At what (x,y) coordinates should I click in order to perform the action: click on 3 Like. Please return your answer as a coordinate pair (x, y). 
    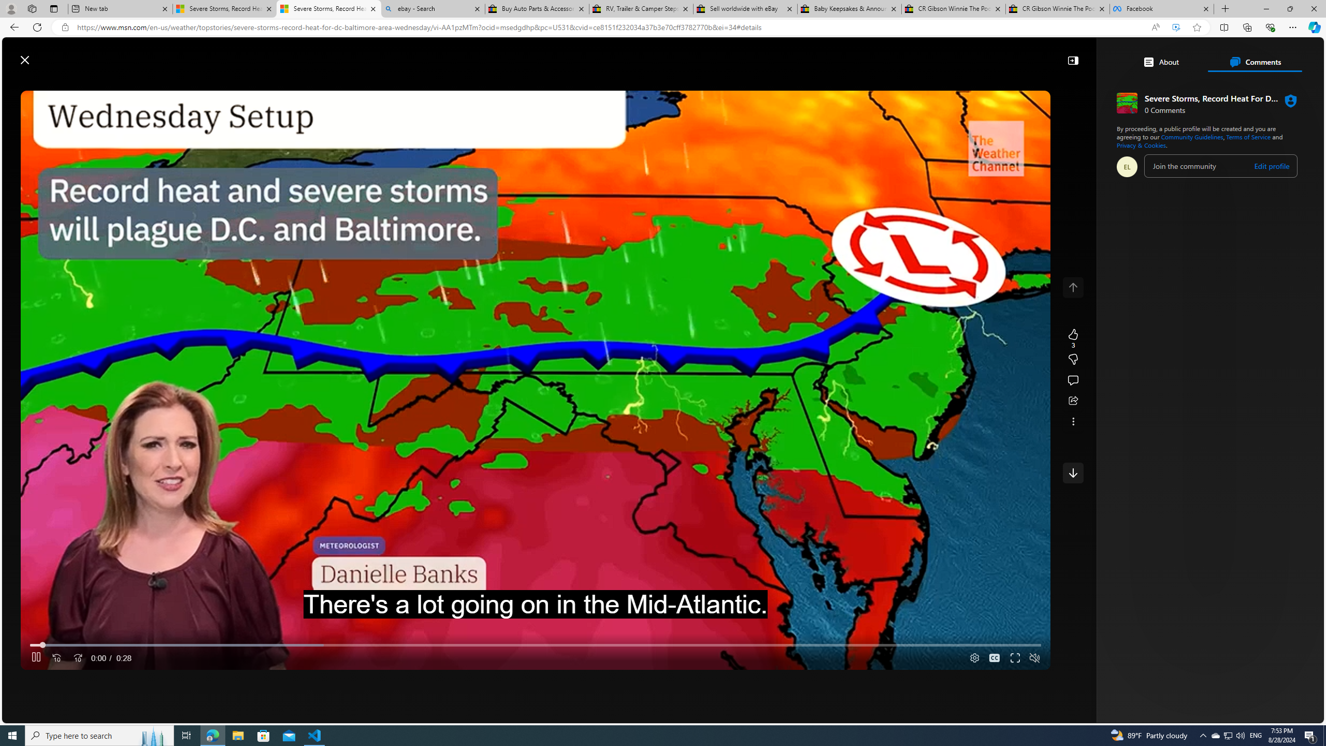
    Looking at the image, I should click on (1073, 338).